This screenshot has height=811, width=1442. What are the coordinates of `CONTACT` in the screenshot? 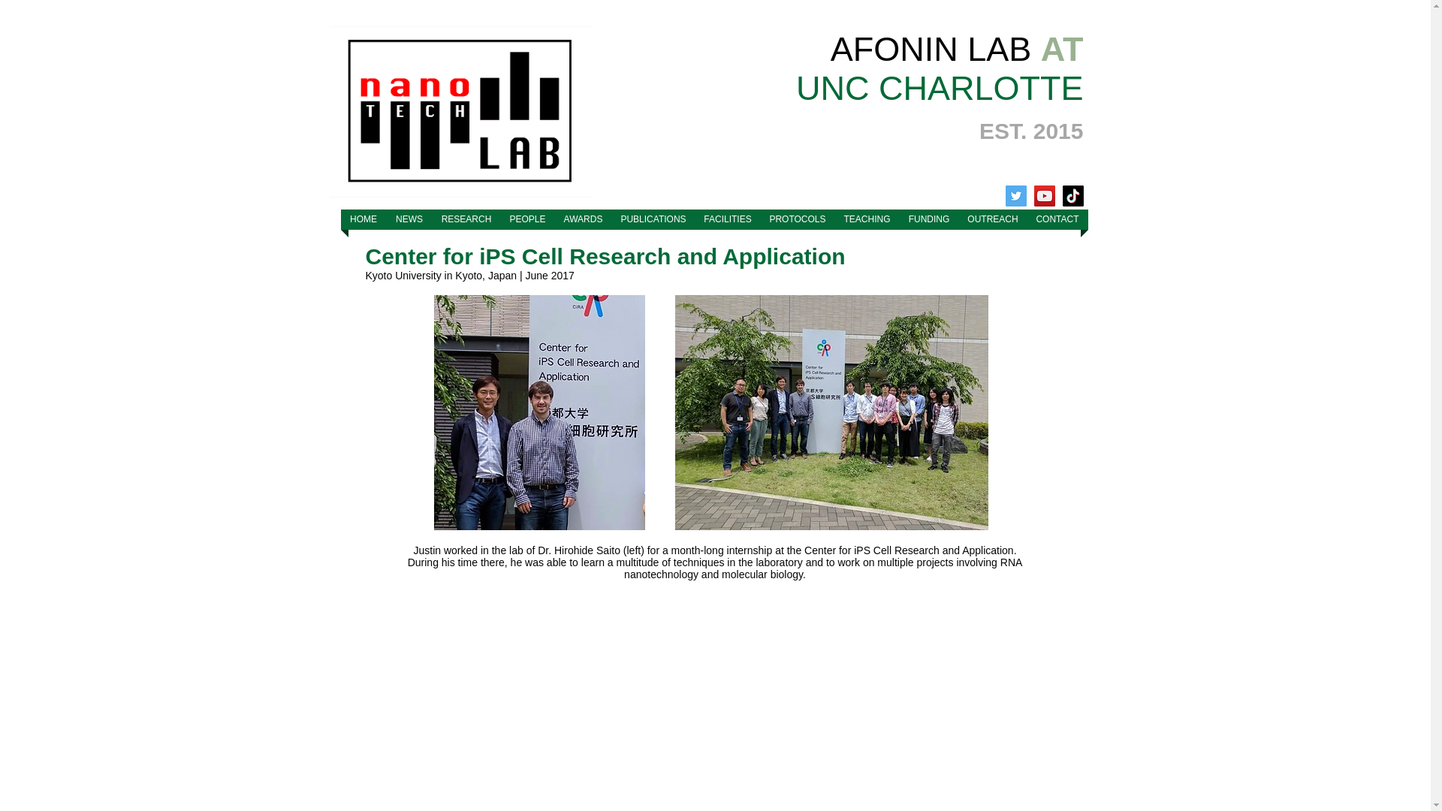 It's located at (1057, 219).